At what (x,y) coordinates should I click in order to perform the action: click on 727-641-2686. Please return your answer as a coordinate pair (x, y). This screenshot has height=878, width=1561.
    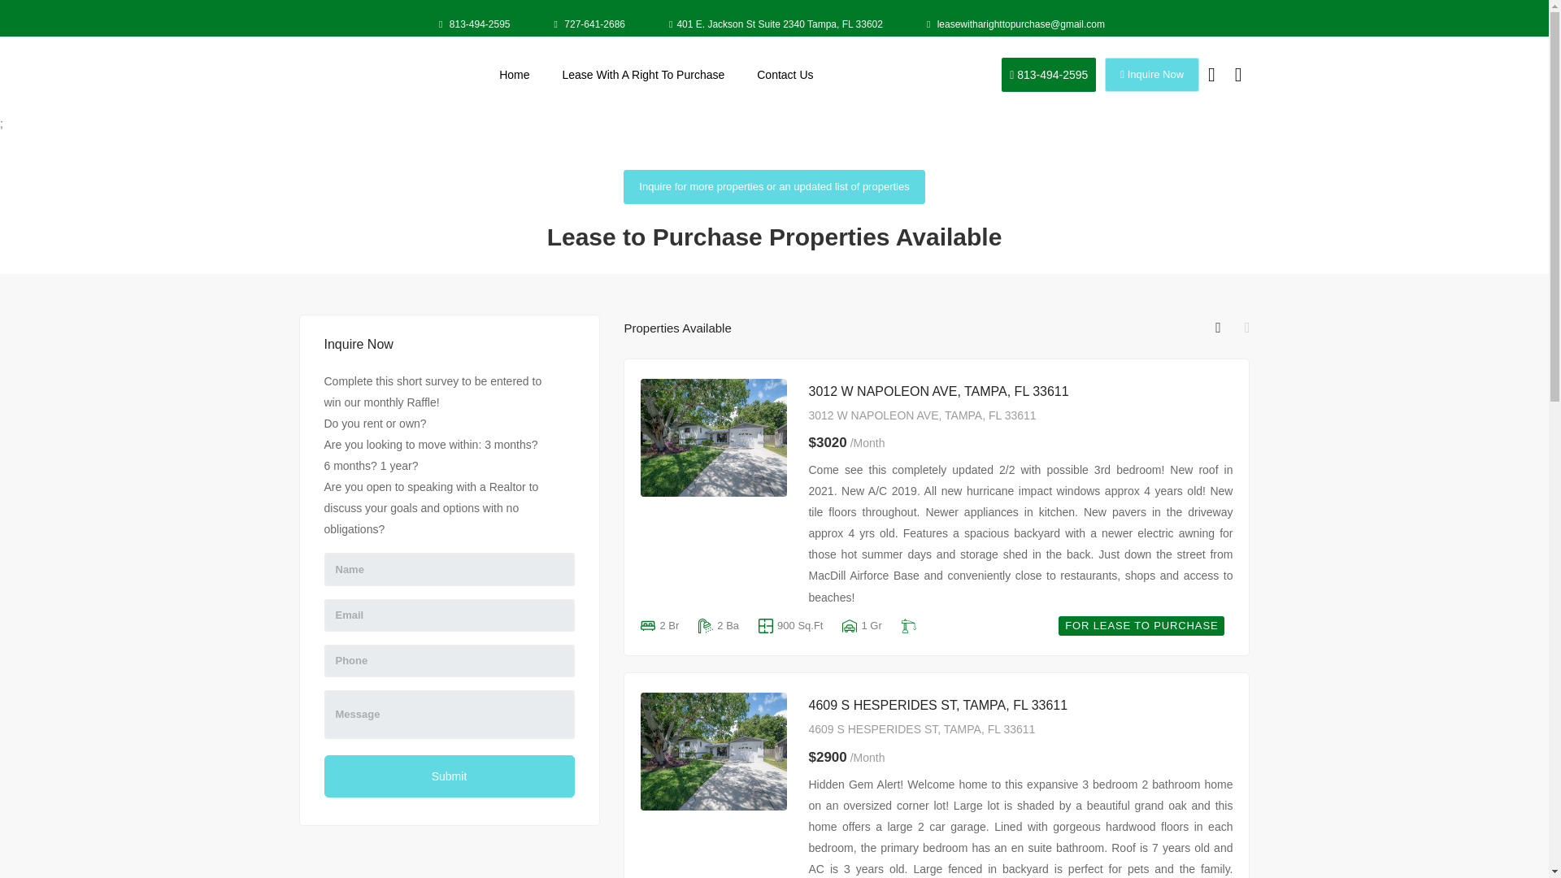
    Looking at the image, I should click on (1145, 626).